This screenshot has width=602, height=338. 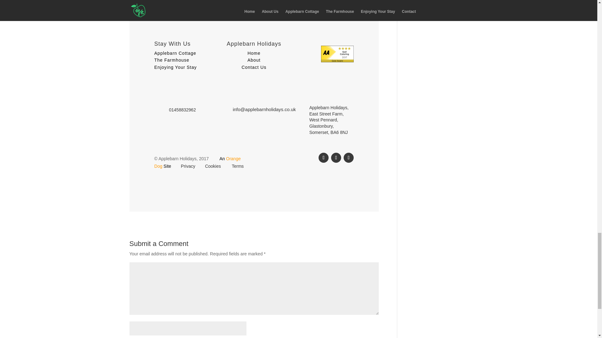 I want to click on Applebarn Cottage, so click(x=175, y=53).